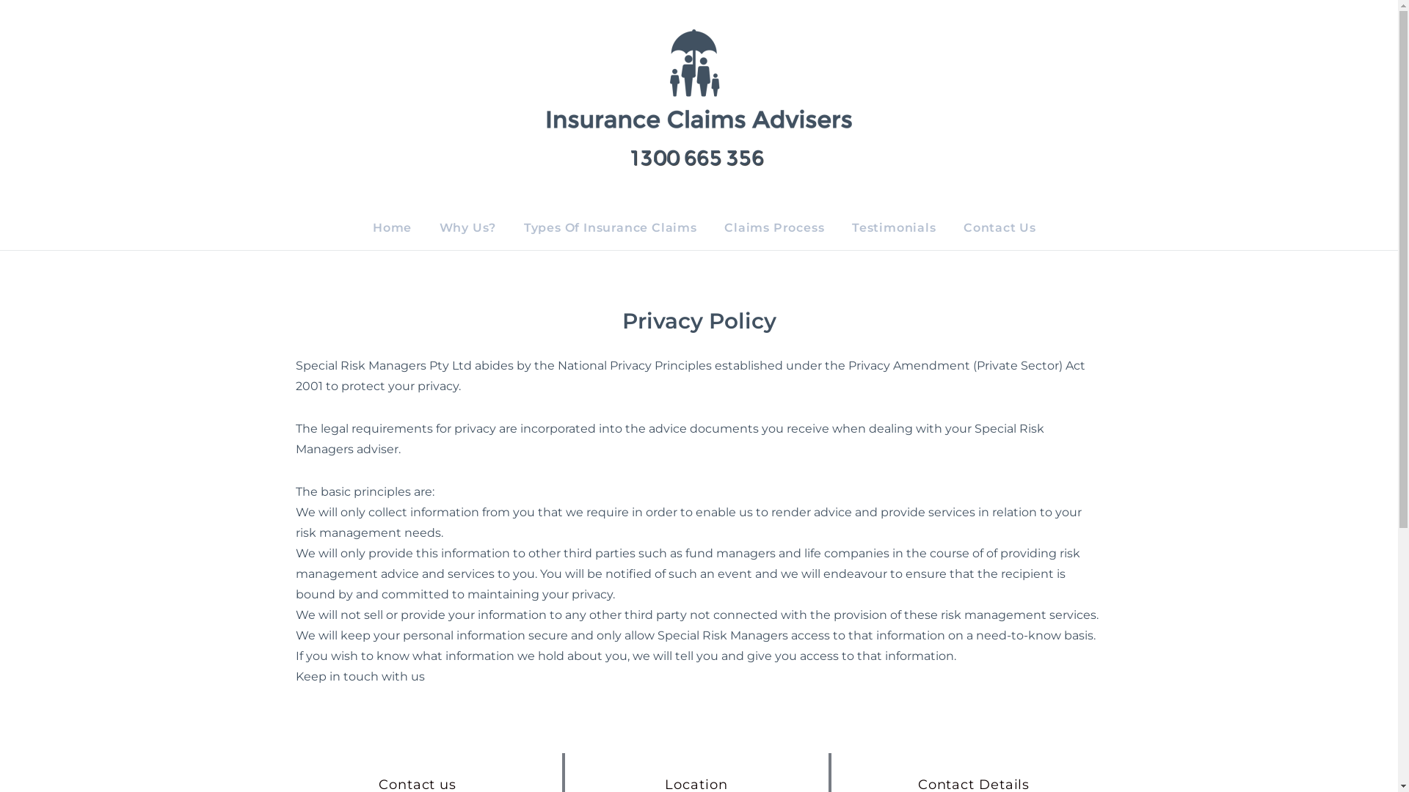 This screenshot has width=1409, height=792. Describe the element at coordinates (994, 228) in the screenshot. I see `Contact Us` at that location.